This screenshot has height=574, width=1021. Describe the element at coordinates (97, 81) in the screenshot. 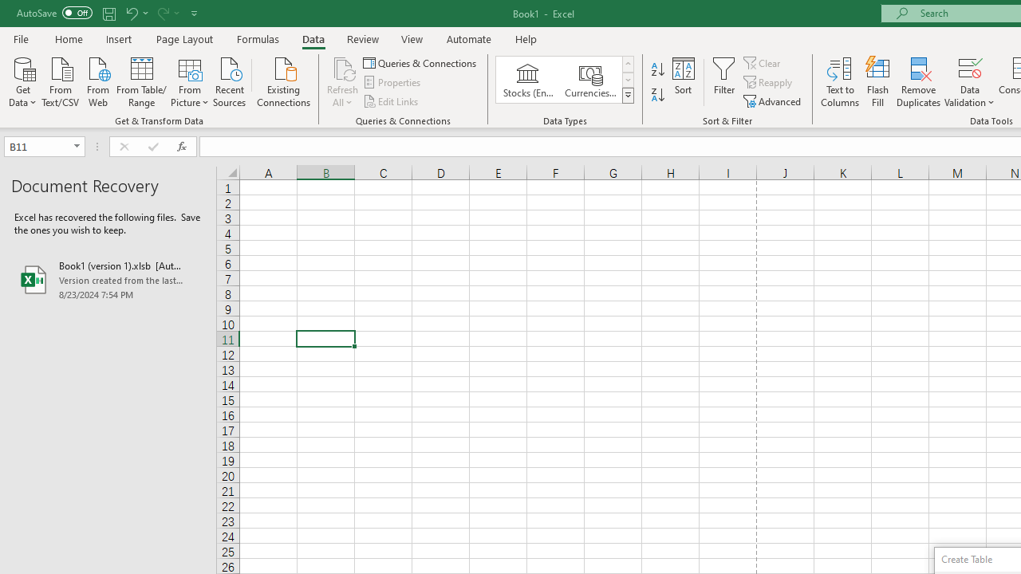

I see `From Web` at that location.